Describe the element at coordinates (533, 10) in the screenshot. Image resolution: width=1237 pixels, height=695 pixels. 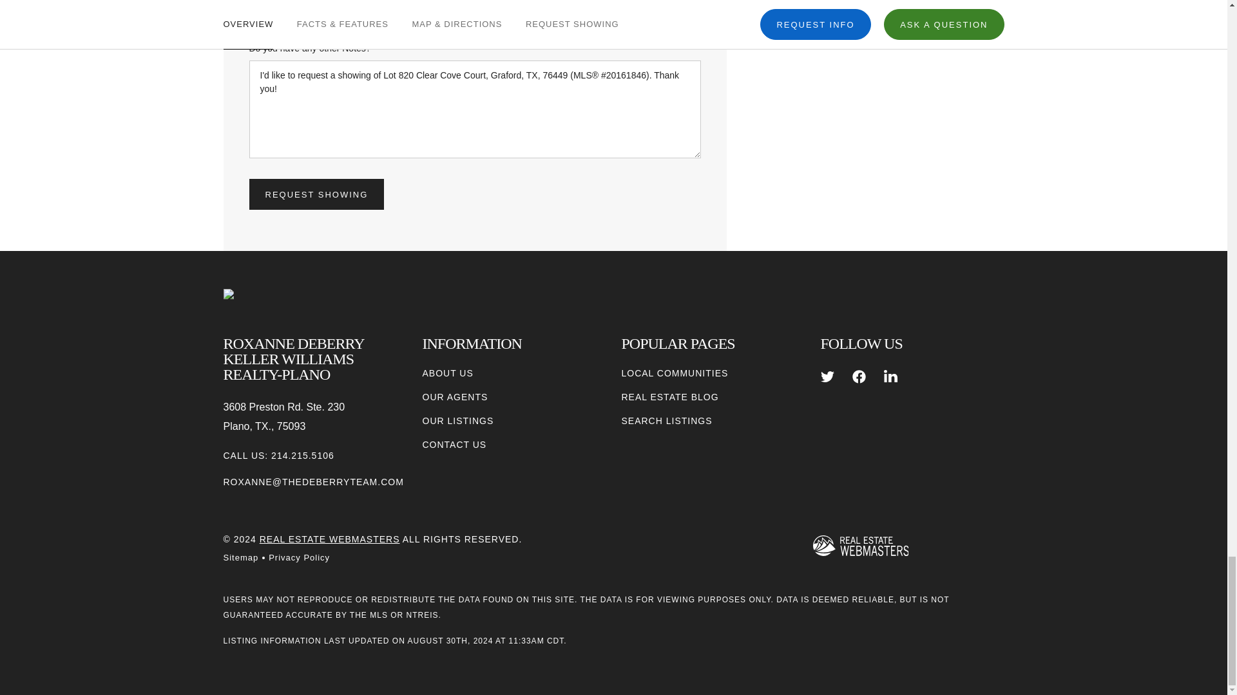
I see `Next Week` at that location.